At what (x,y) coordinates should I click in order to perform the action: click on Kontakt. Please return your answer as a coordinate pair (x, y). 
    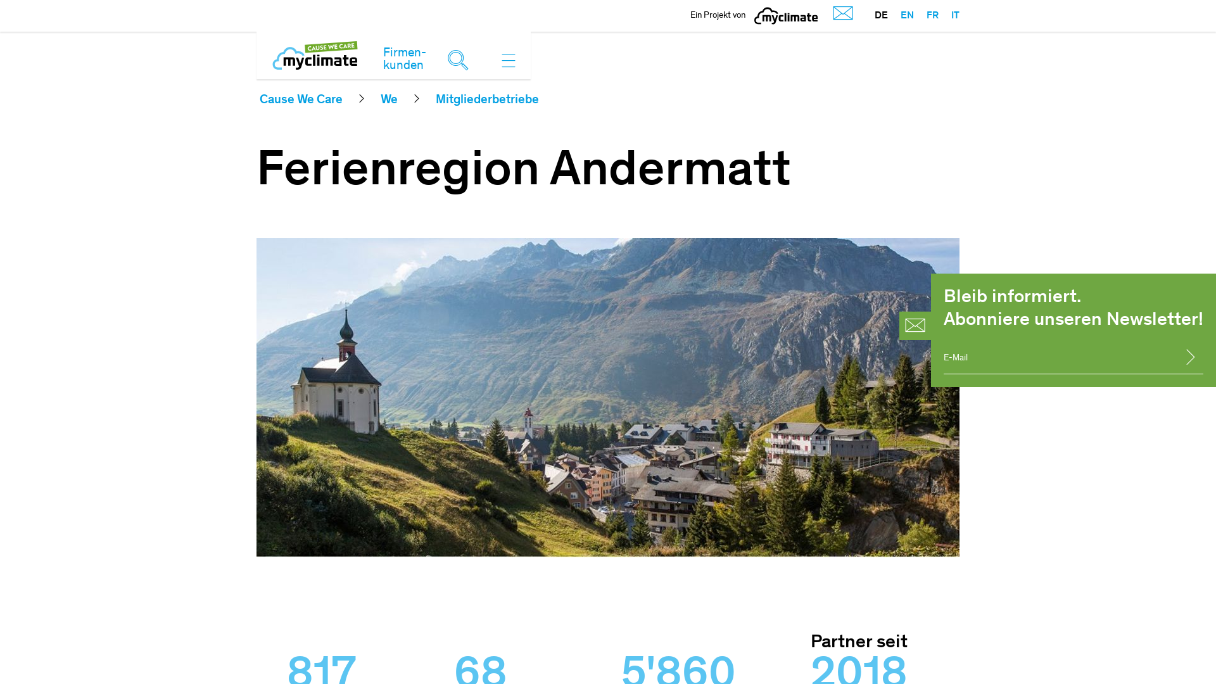
    Looking at the image, I should click on (840, 15).